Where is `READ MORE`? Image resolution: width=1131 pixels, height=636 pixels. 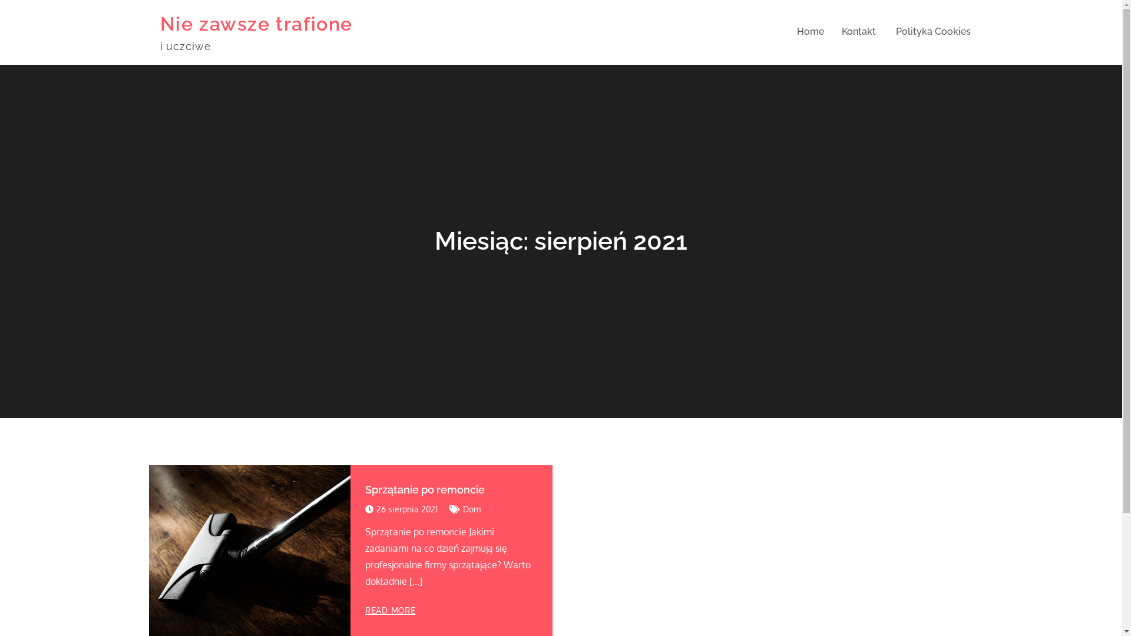 READ MORE is located at coordinates (390, 611).